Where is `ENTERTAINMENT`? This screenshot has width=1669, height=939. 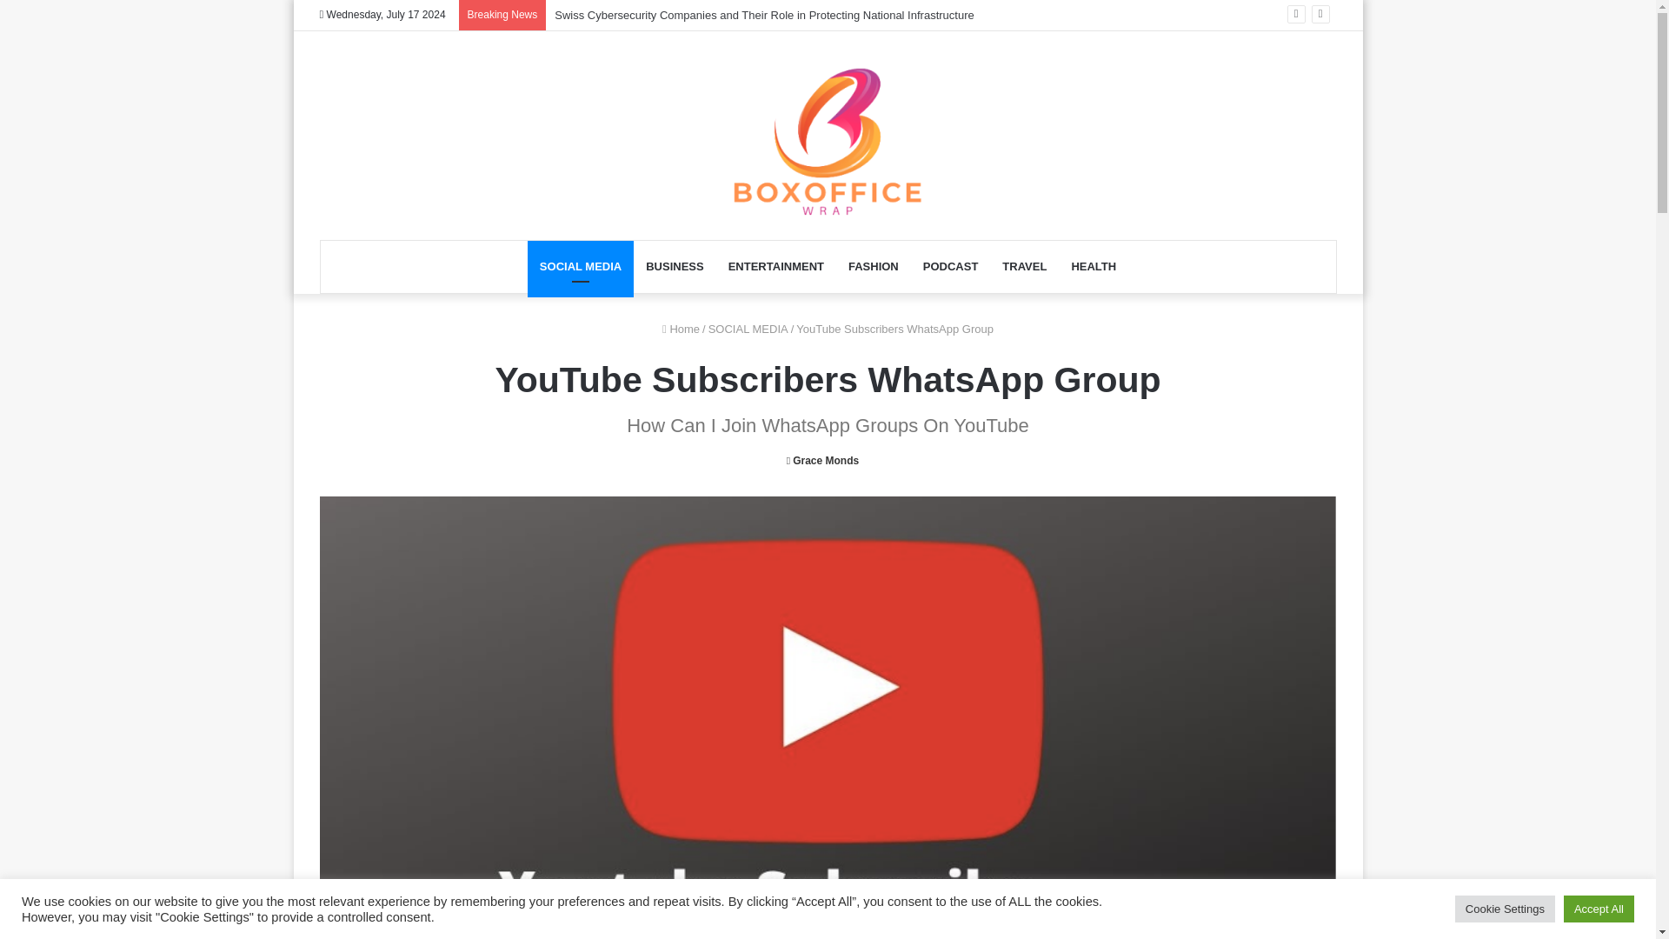 ENTERTAINMENT is located at coordinates (775, 266).